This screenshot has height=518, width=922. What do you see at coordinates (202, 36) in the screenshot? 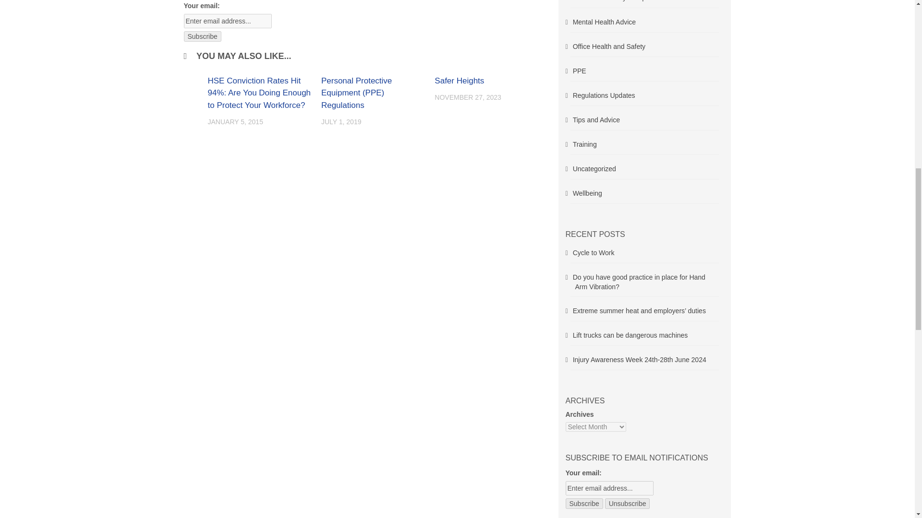
I see `Subscribe` at bounding box center [202, 36].